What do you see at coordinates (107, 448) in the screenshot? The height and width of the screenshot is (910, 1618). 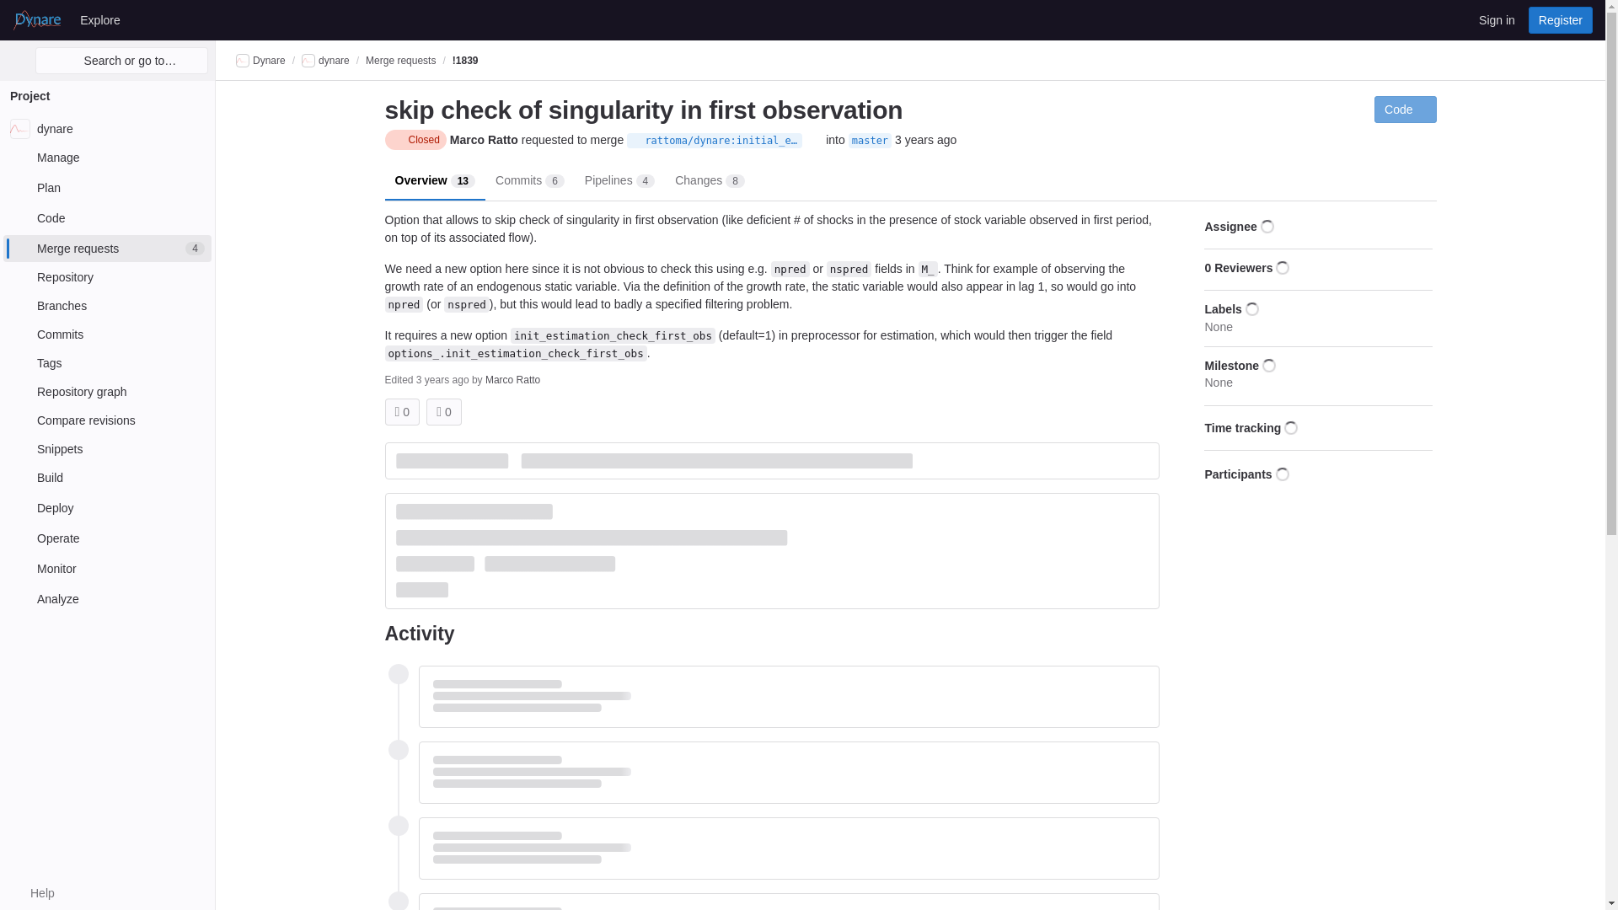 I see `Snippets` at bounding box center [107, 448].